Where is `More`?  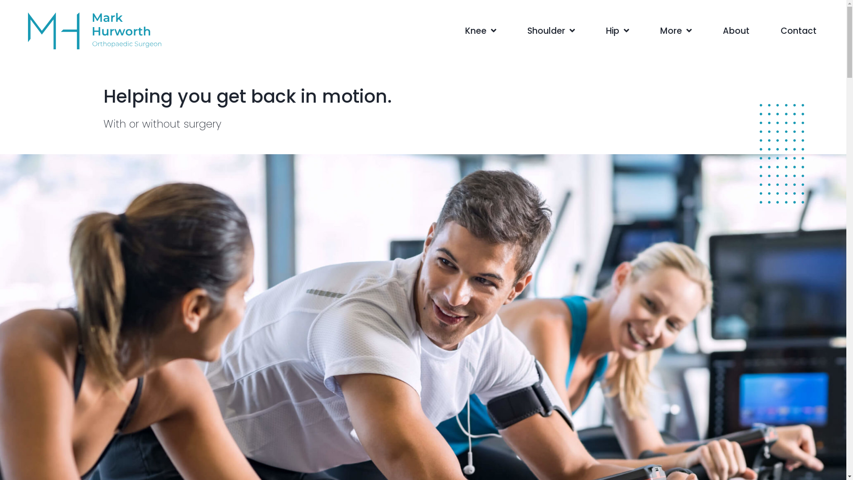
More is located at coordinates (675, 31).